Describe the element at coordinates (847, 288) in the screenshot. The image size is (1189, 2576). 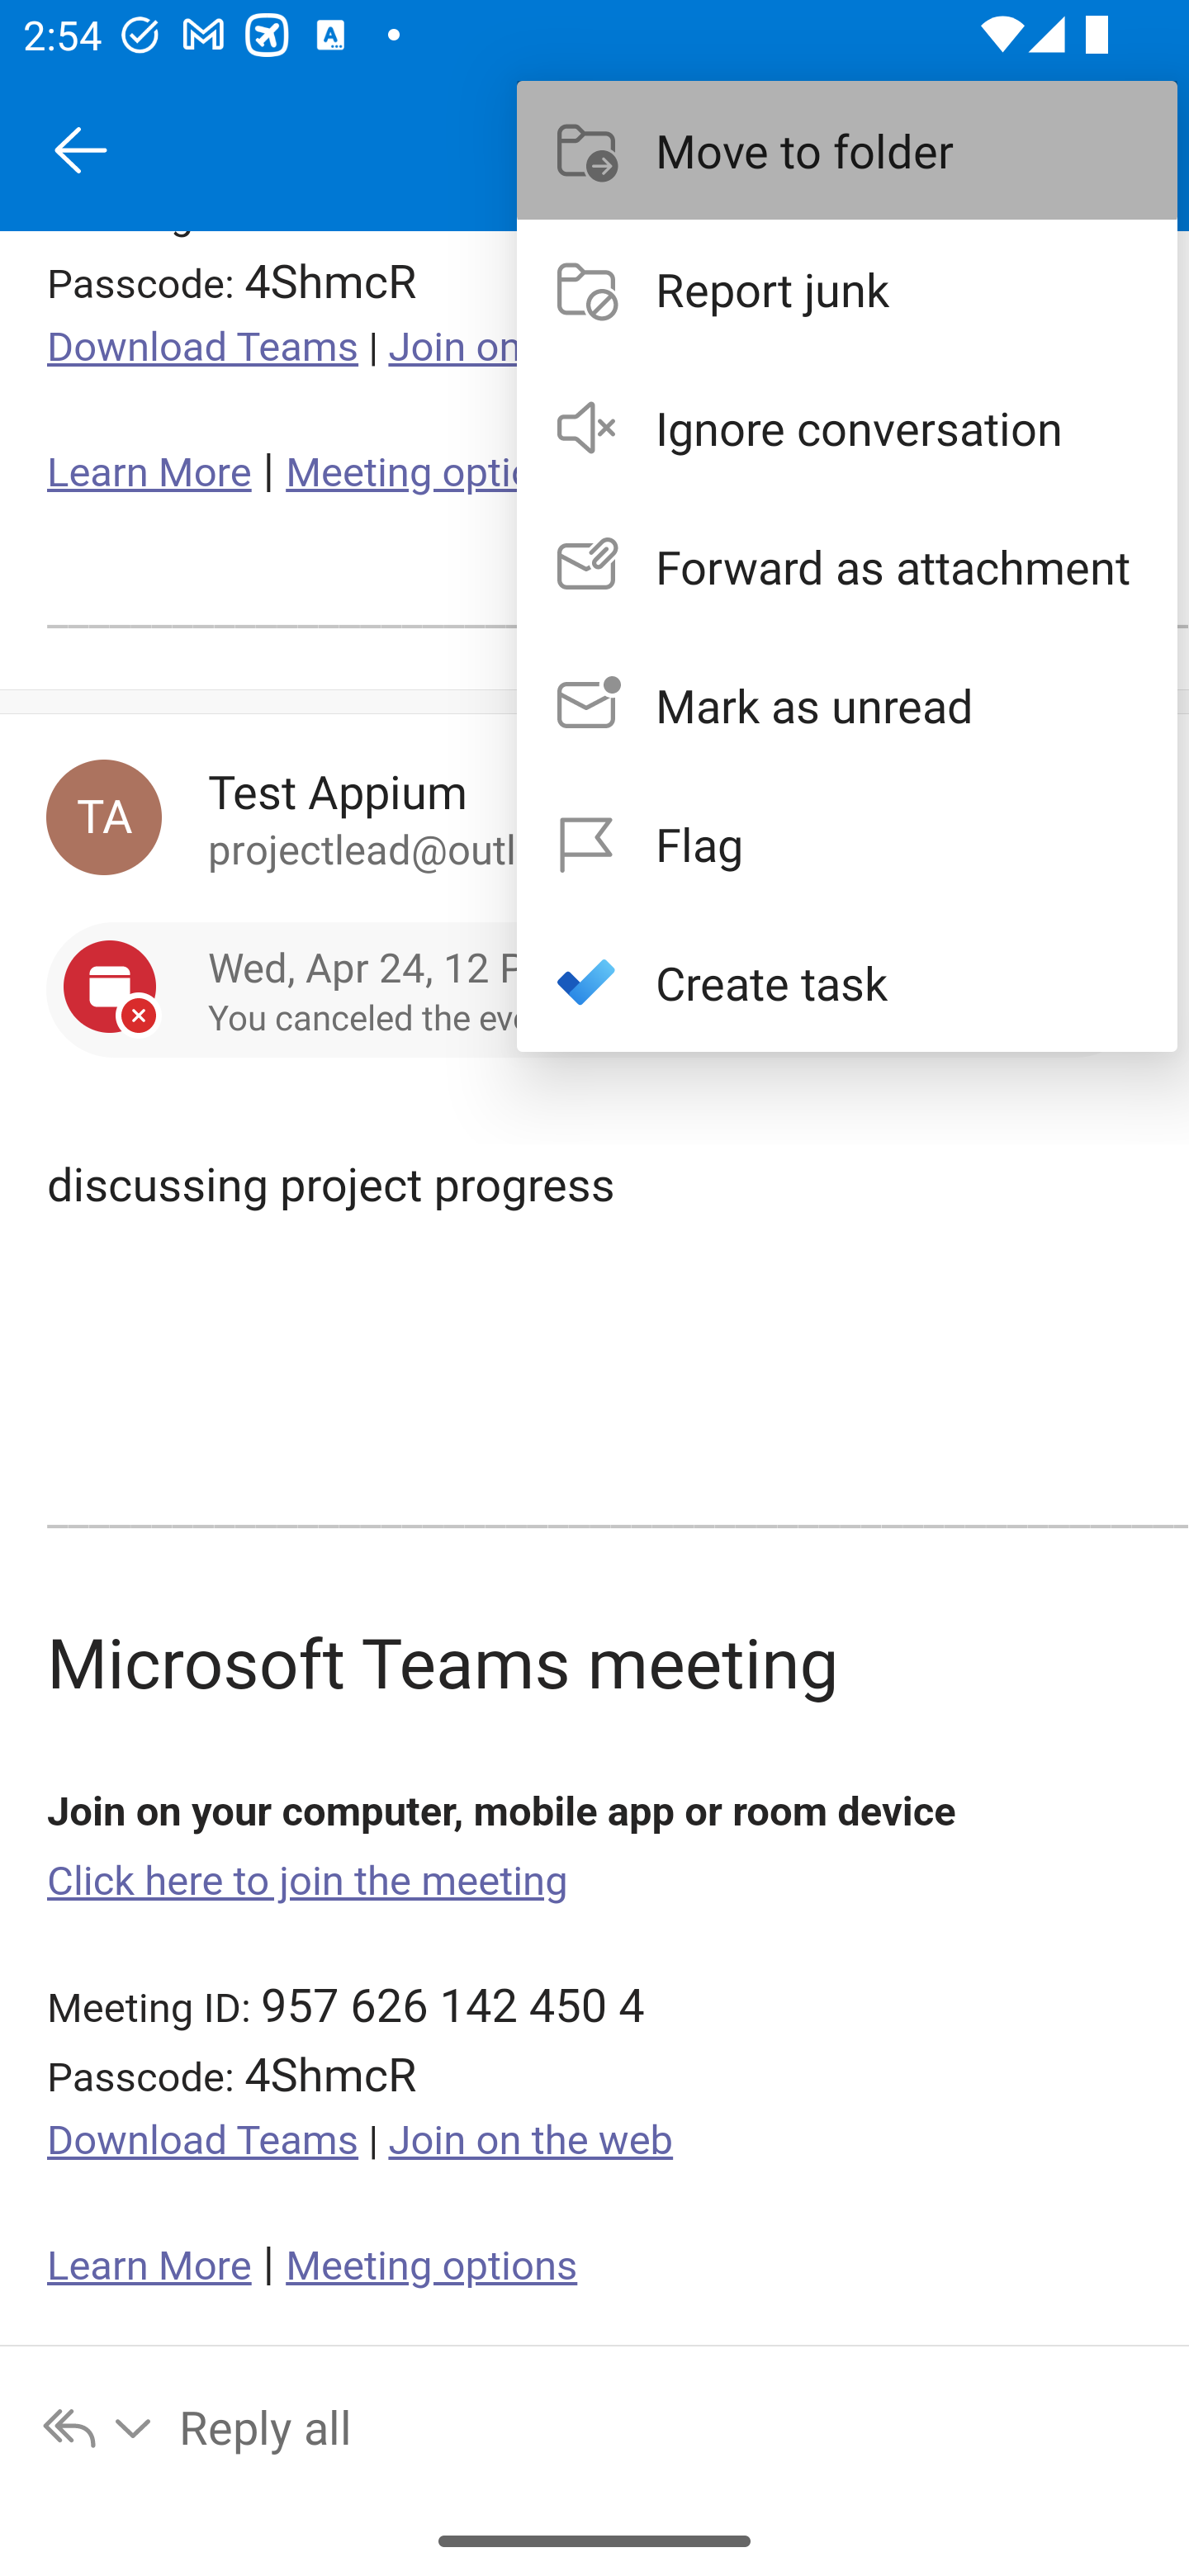
I see `Report junk` at that location.